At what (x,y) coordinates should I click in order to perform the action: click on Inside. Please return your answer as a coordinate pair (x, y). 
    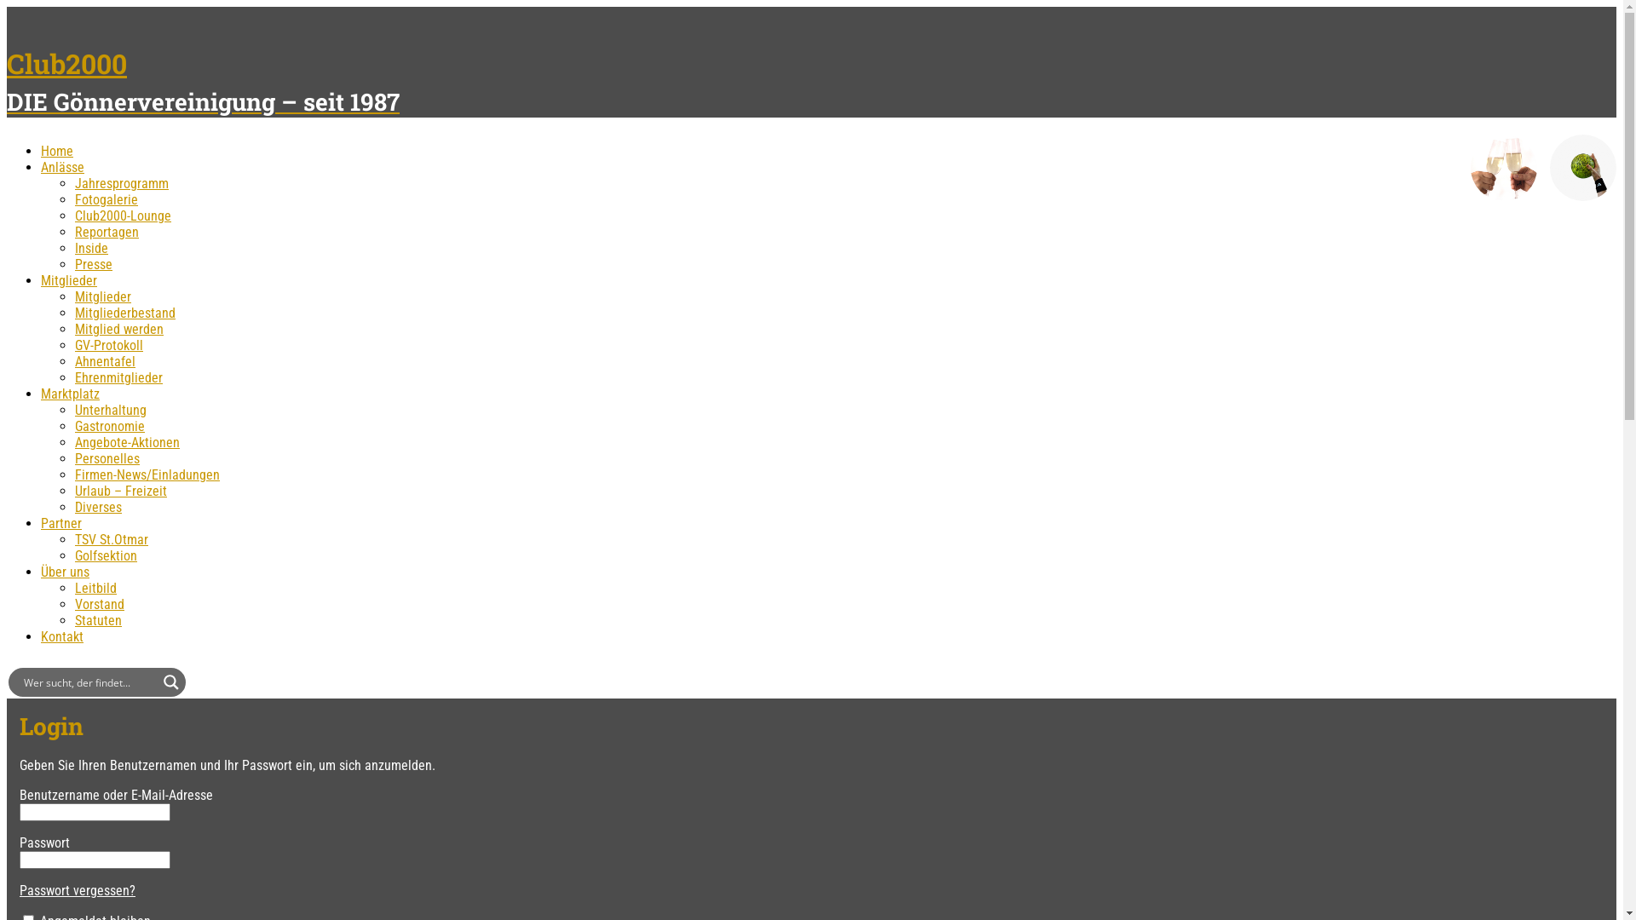
    Looking at the image, I should click on (92, 249).